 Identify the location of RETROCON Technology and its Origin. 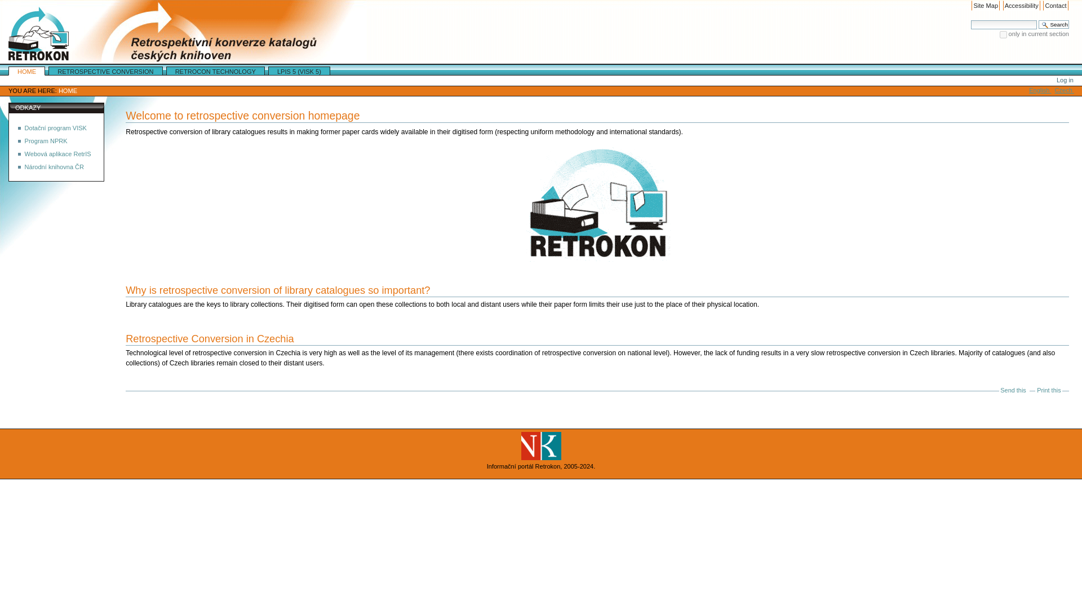
(215, 70).